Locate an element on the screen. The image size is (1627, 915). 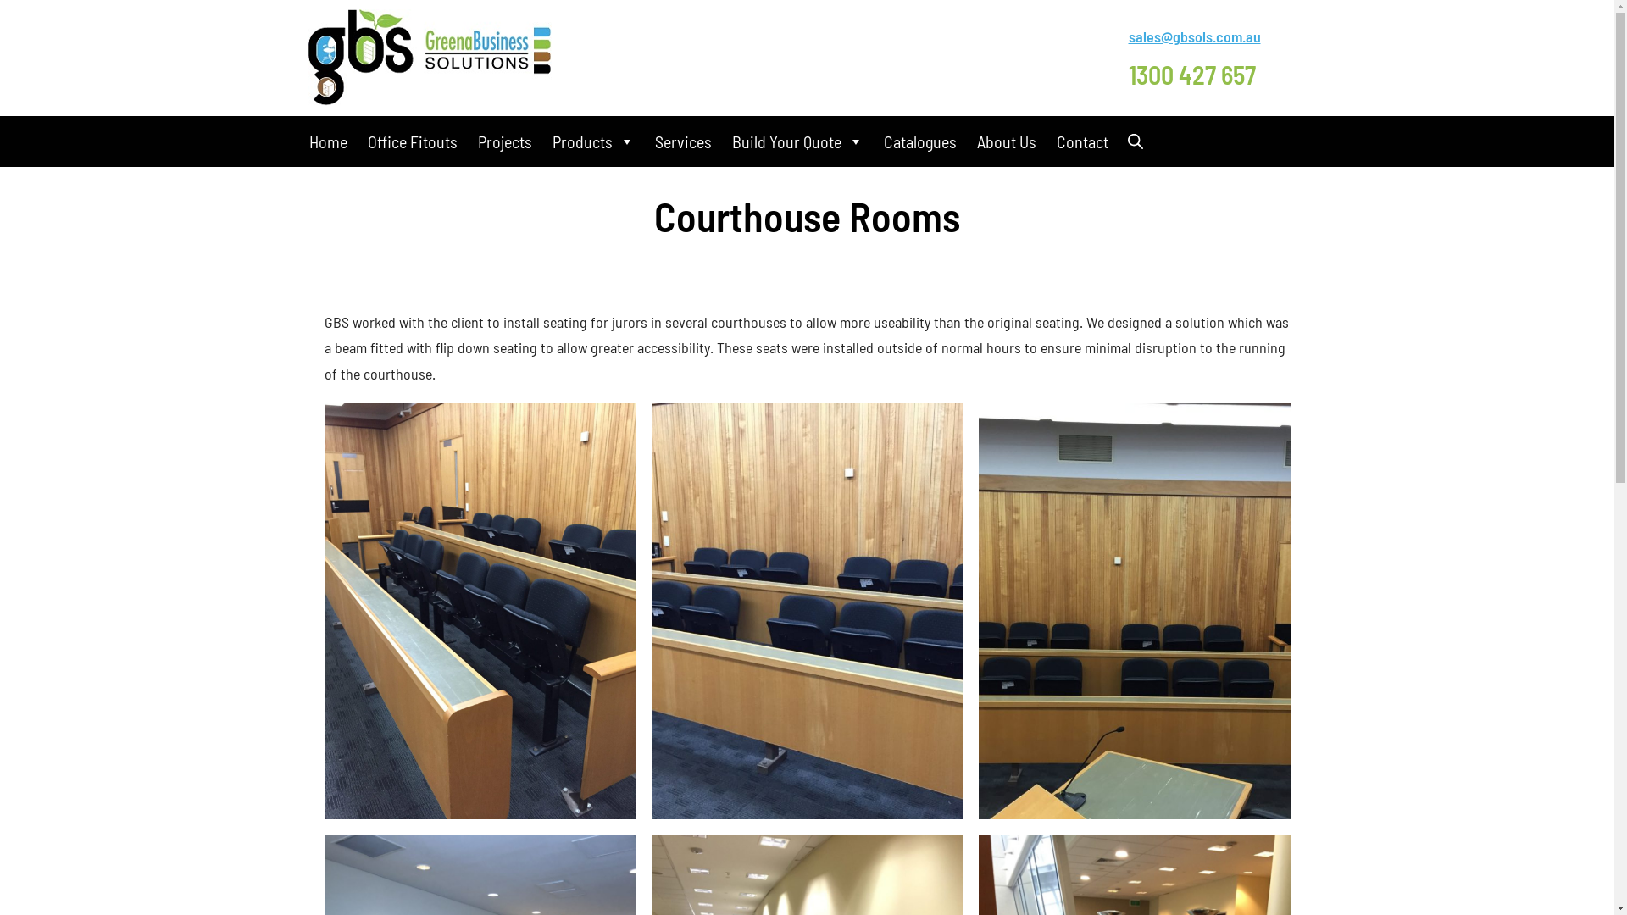
1300 427 657 is located at coordinates (1192, 75).